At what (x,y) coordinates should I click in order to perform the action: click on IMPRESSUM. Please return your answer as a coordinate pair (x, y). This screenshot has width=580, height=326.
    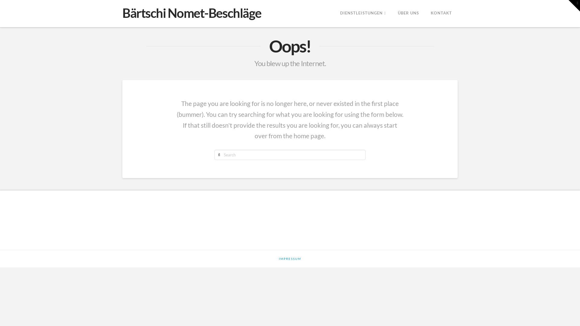
    Looking at the image, I should click on (290, 259).